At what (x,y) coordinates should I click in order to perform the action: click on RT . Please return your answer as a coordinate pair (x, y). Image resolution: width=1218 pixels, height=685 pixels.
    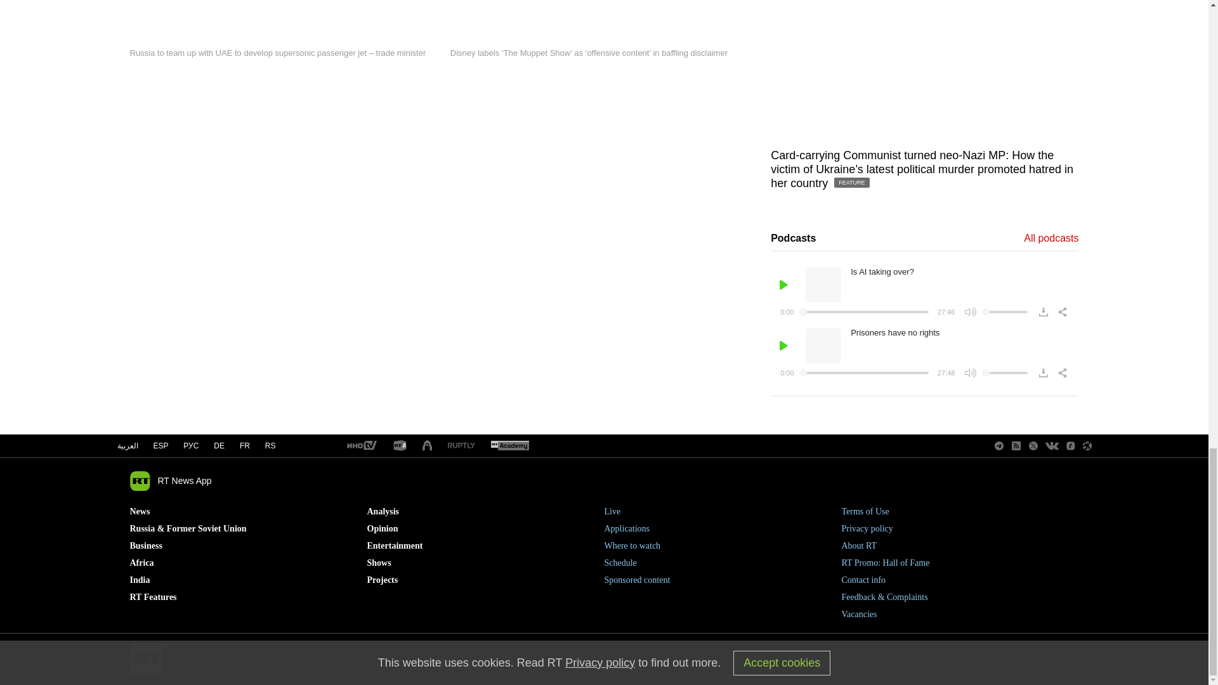
    Looking at the image, I should click on (509, 446).